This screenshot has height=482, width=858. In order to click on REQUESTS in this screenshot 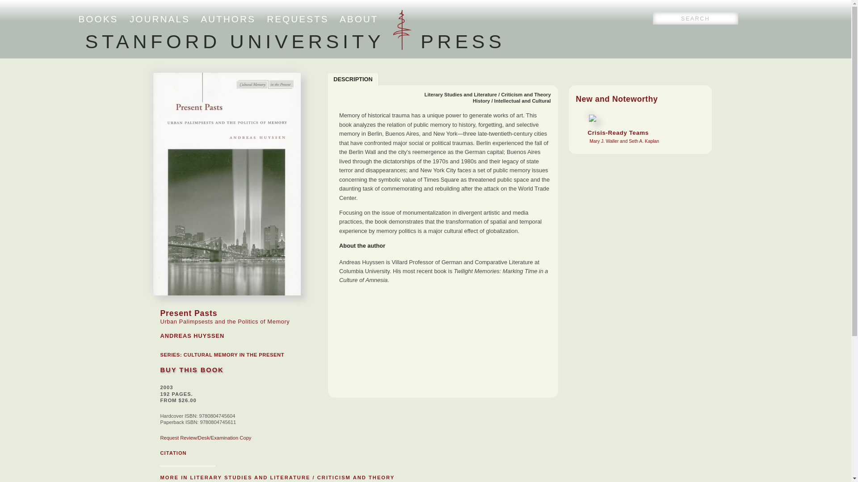, I will do `click(298, 19)`.